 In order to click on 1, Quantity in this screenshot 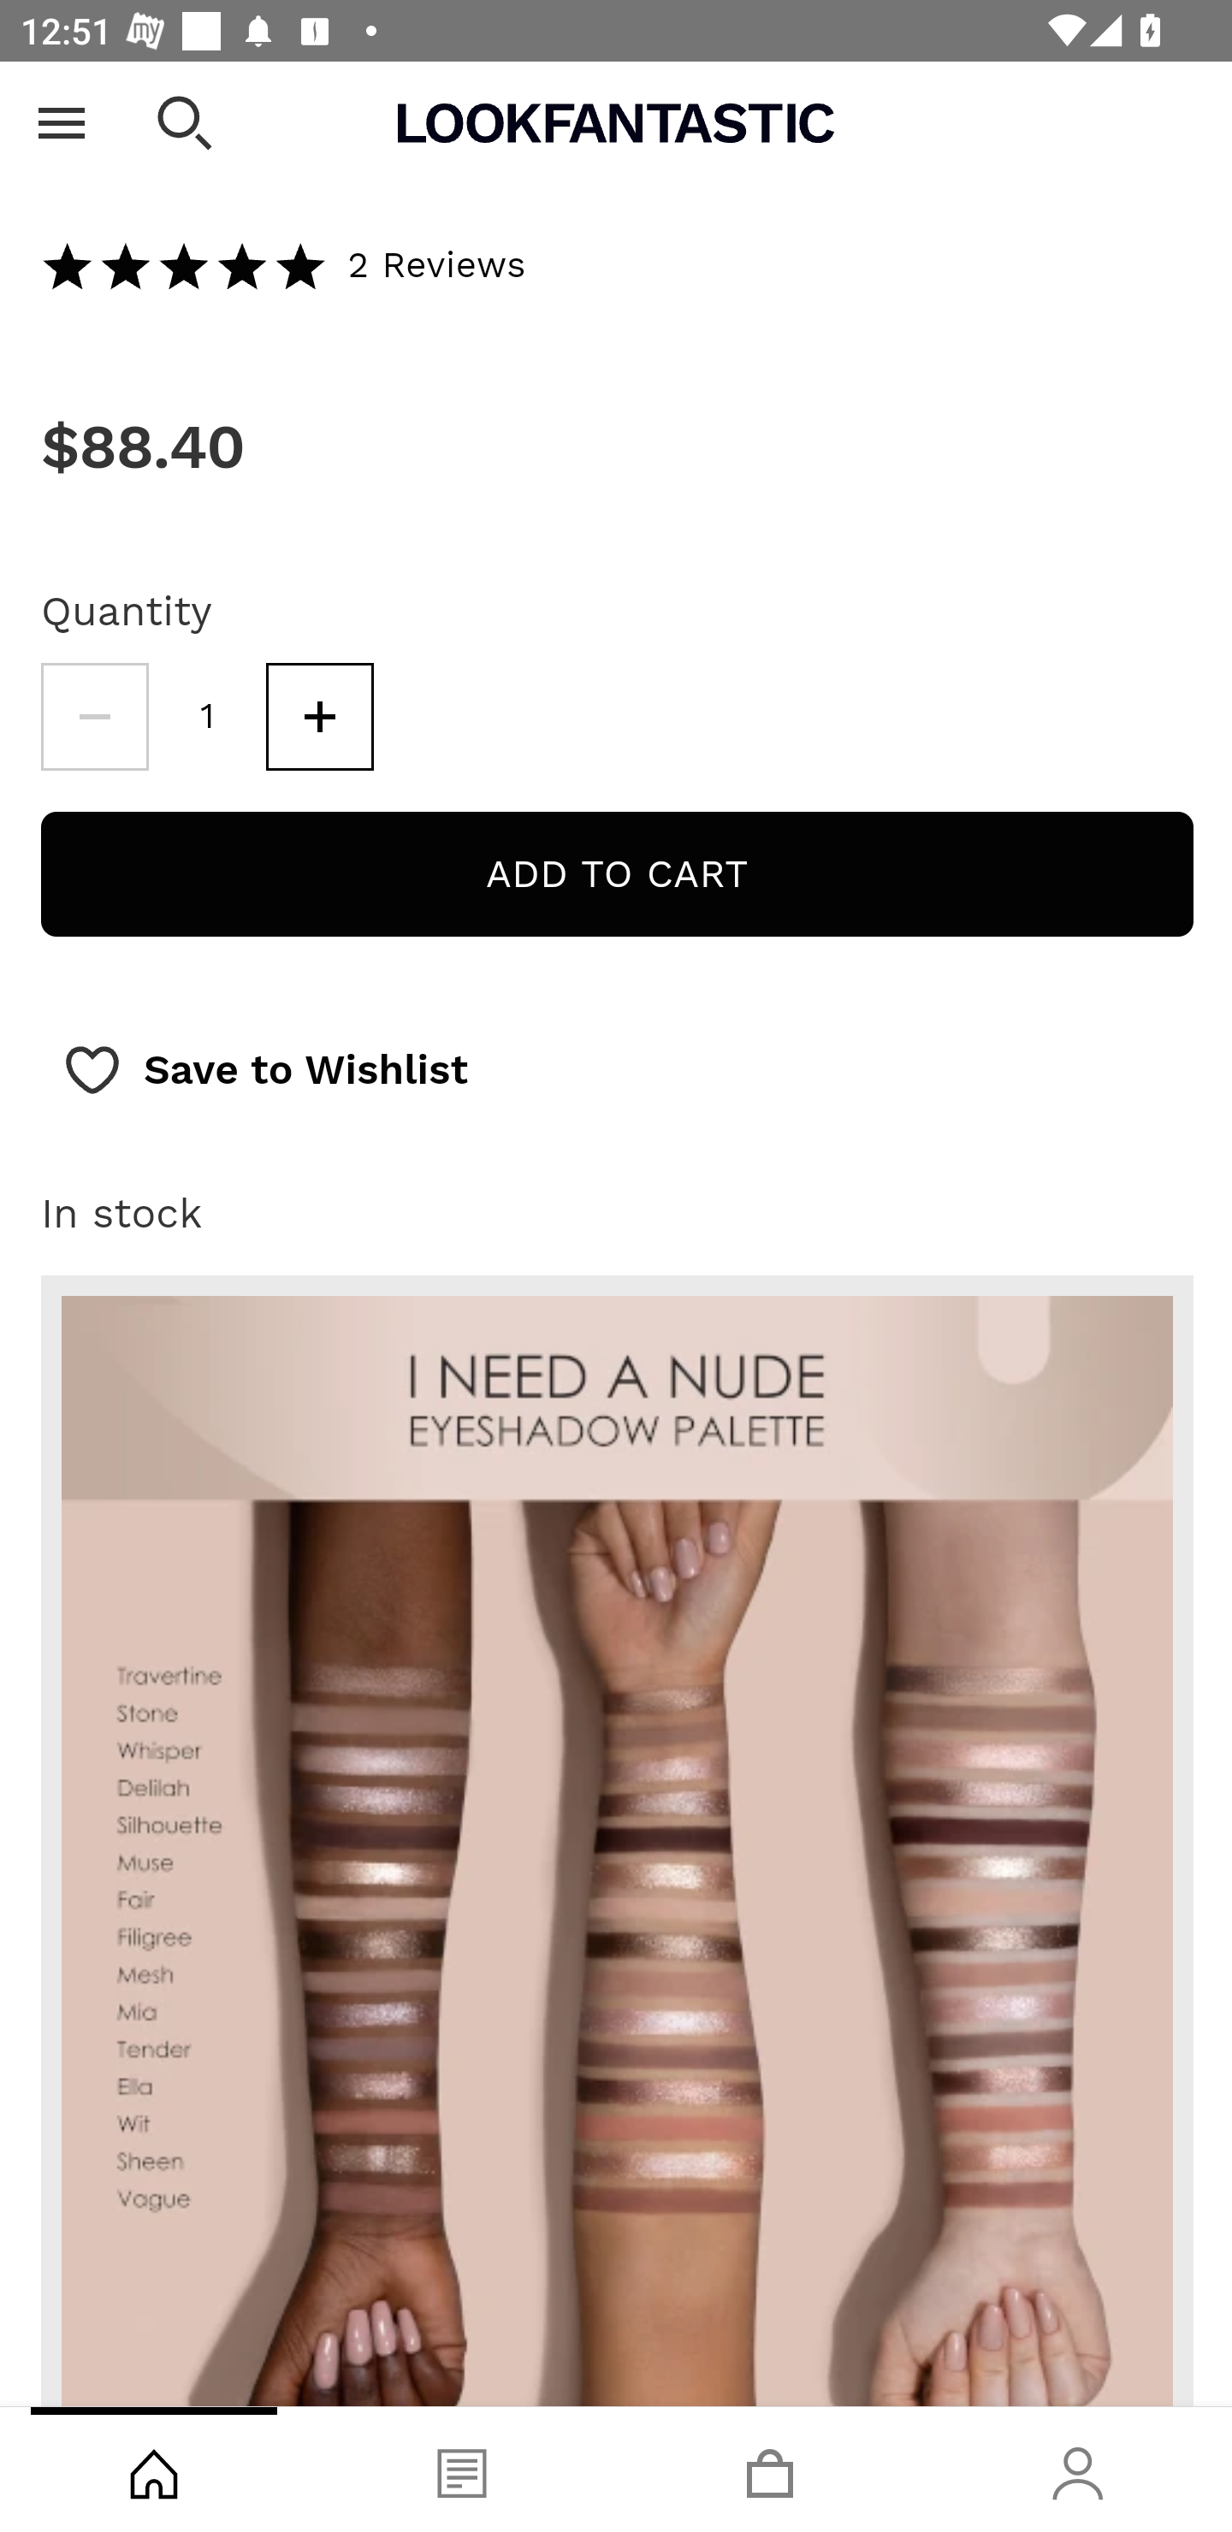, I will do `click(208, 716)`.